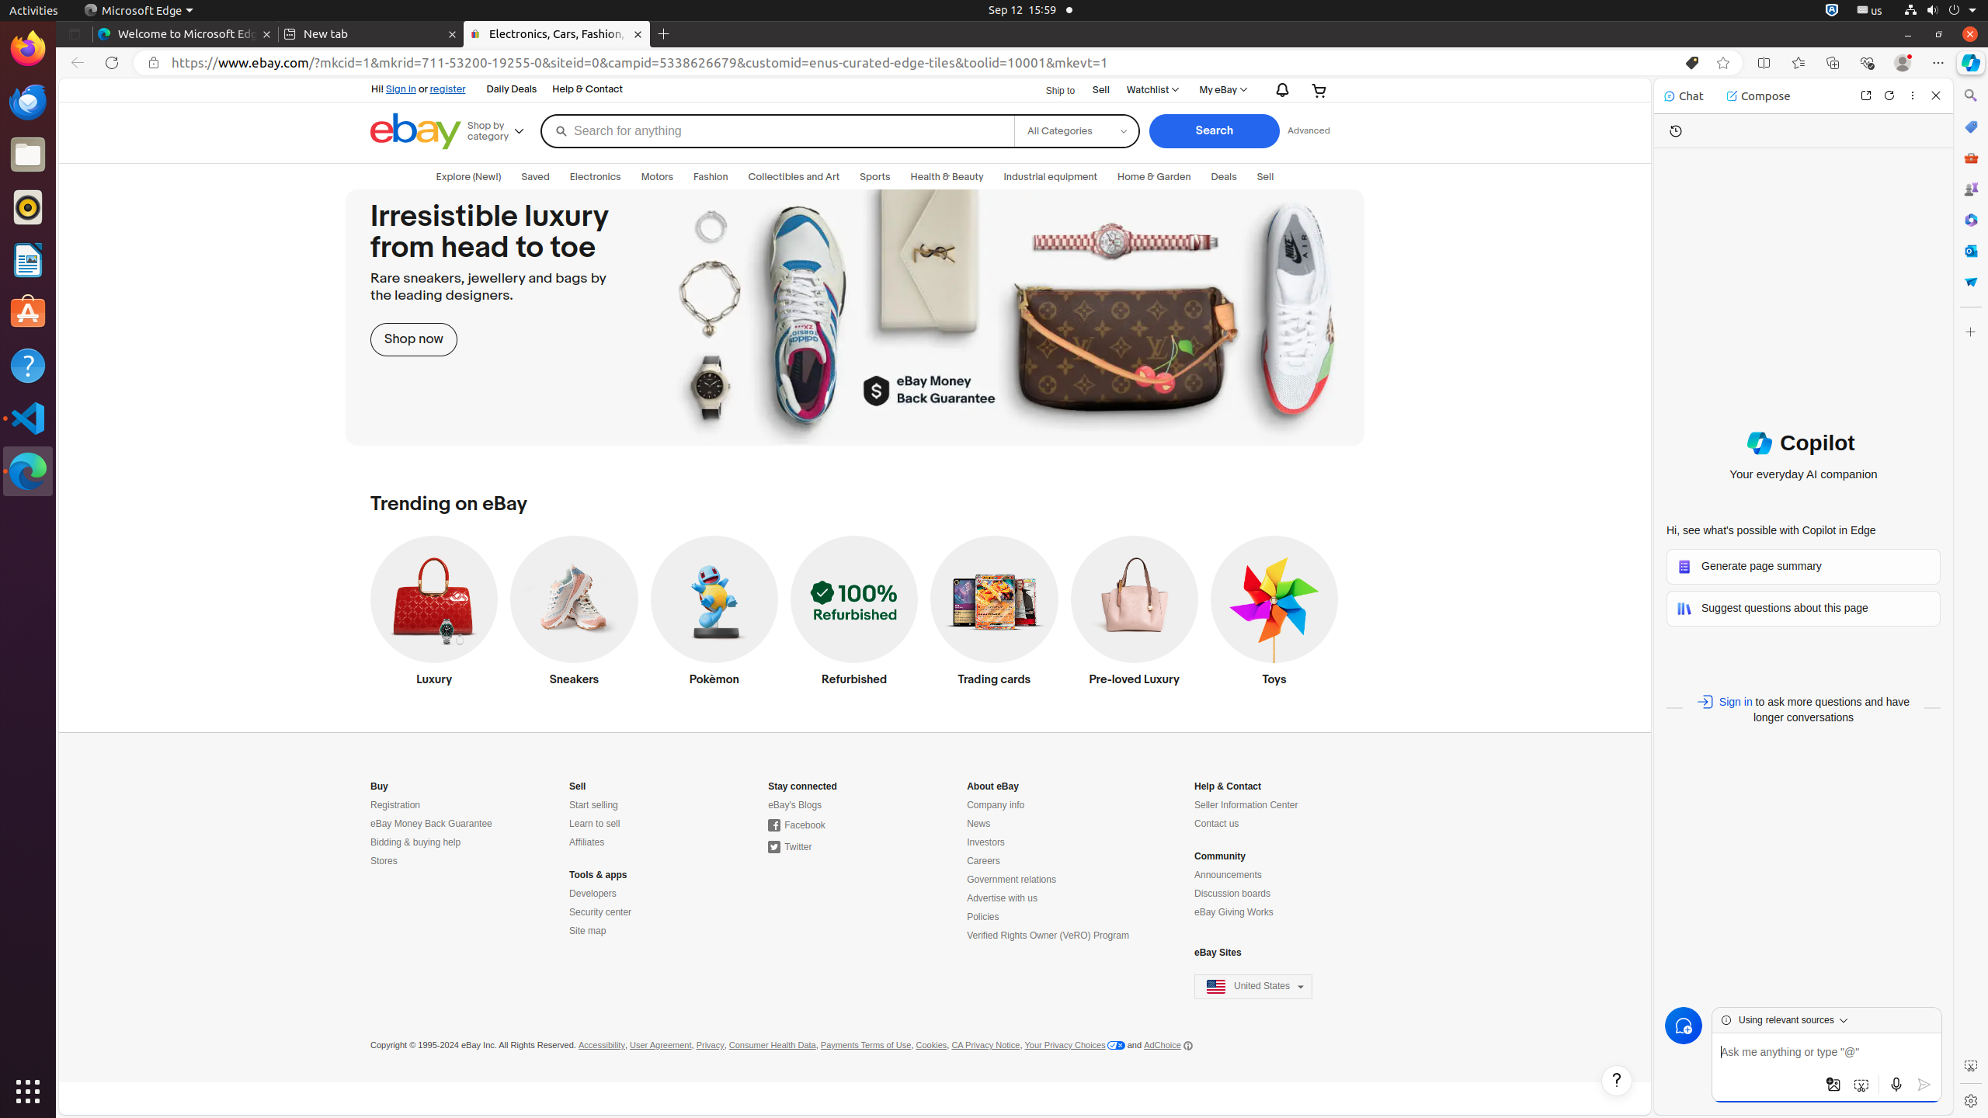 The height and width of the screenshot is (1118, 1988). Describe the element at coordinates (112, 63) in the screenshot. I see `Refresh` at that location.